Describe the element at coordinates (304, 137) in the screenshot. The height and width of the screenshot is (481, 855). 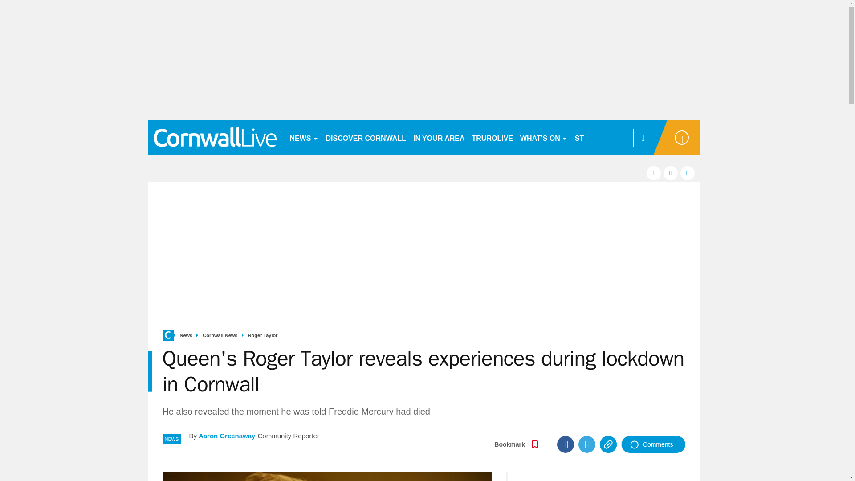
I see `NEWS` at that location.